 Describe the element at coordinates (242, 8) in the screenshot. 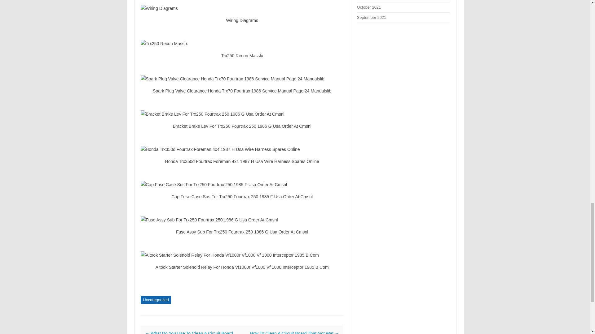

I see `Wiring Diagrams` at that location.